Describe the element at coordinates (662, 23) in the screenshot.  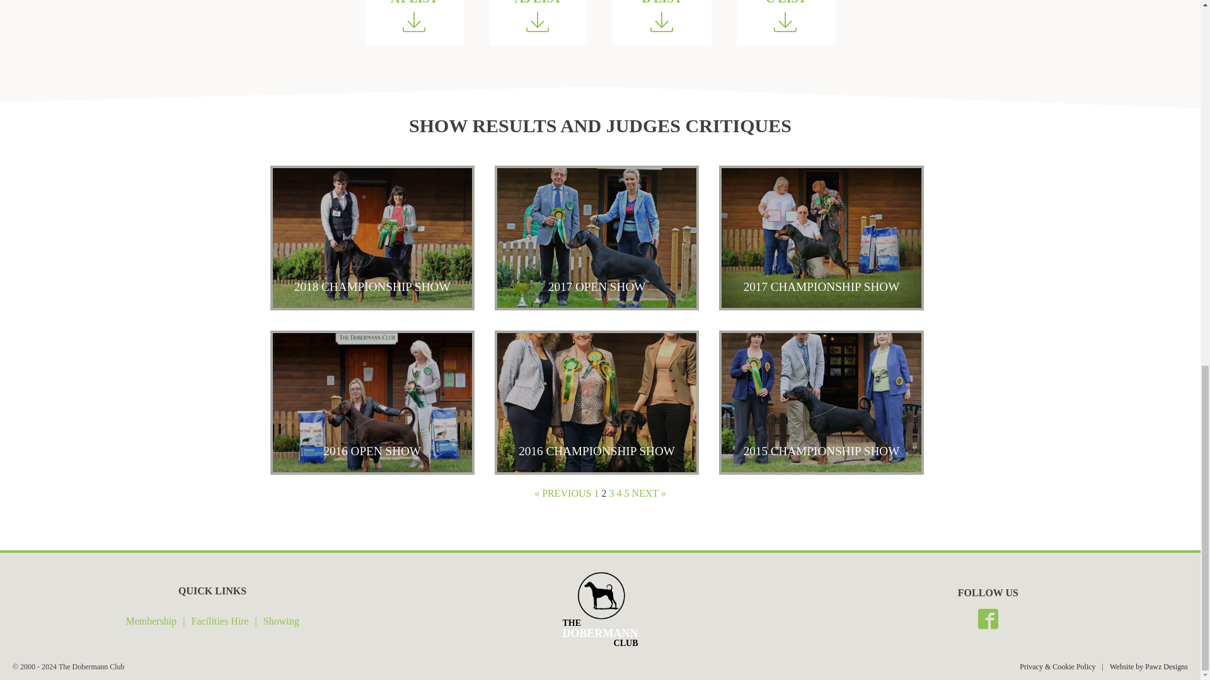
I see `B LIST` at that location.